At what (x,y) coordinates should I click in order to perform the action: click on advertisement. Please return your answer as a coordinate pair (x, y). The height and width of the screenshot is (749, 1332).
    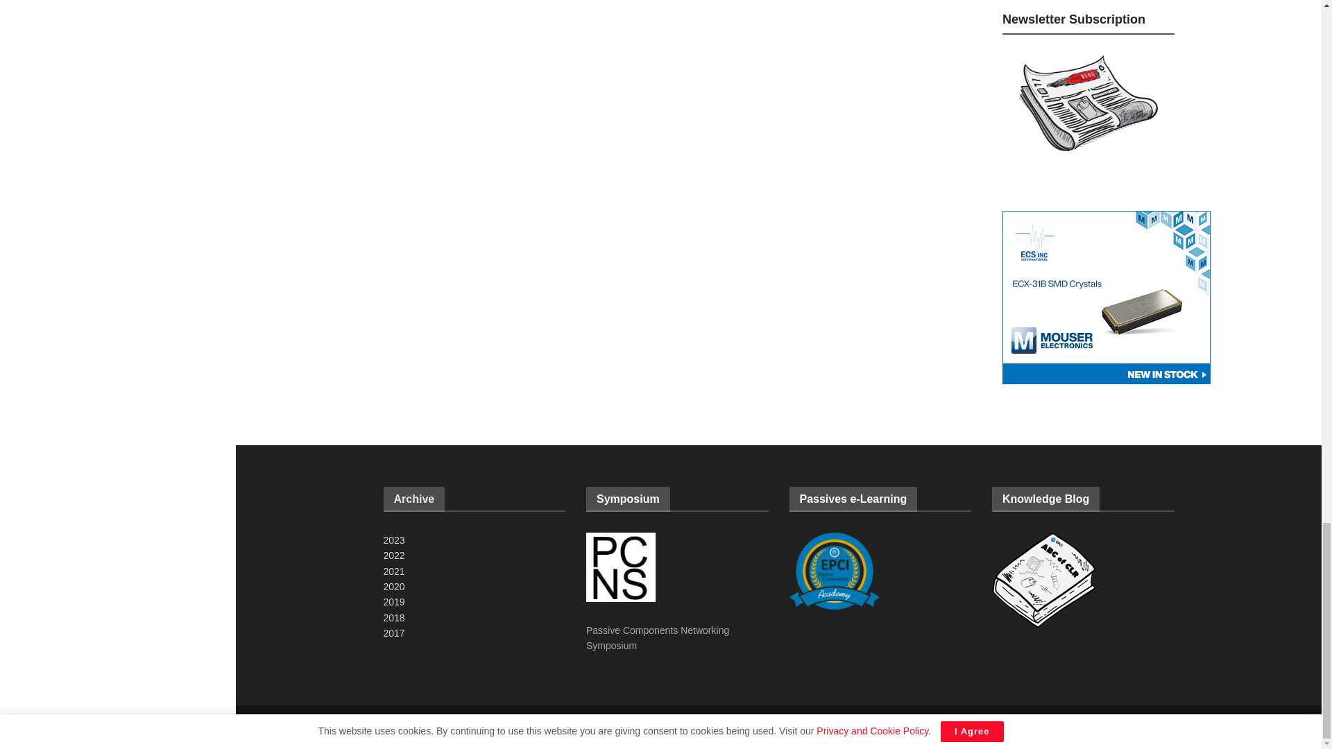
    Looking at the image, I should click on (1107, 297).